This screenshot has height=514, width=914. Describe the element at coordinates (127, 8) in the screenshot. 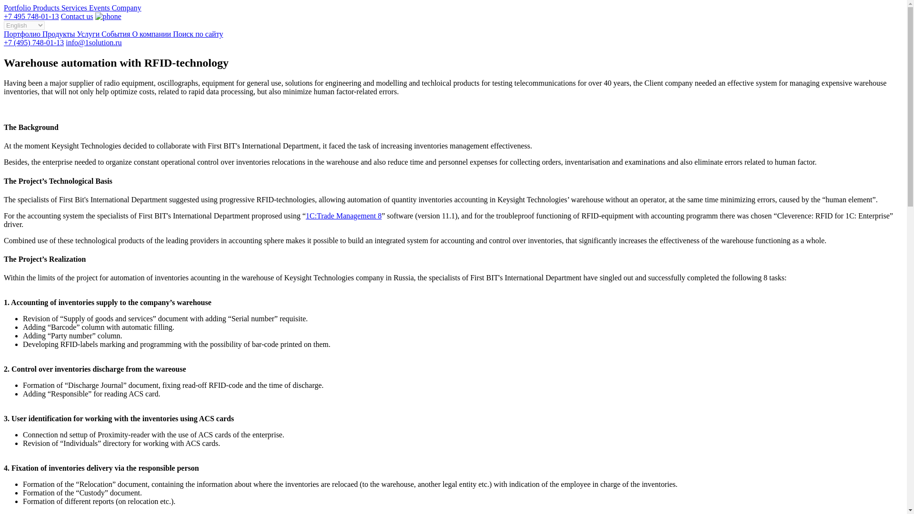

I see `Company` at that location.